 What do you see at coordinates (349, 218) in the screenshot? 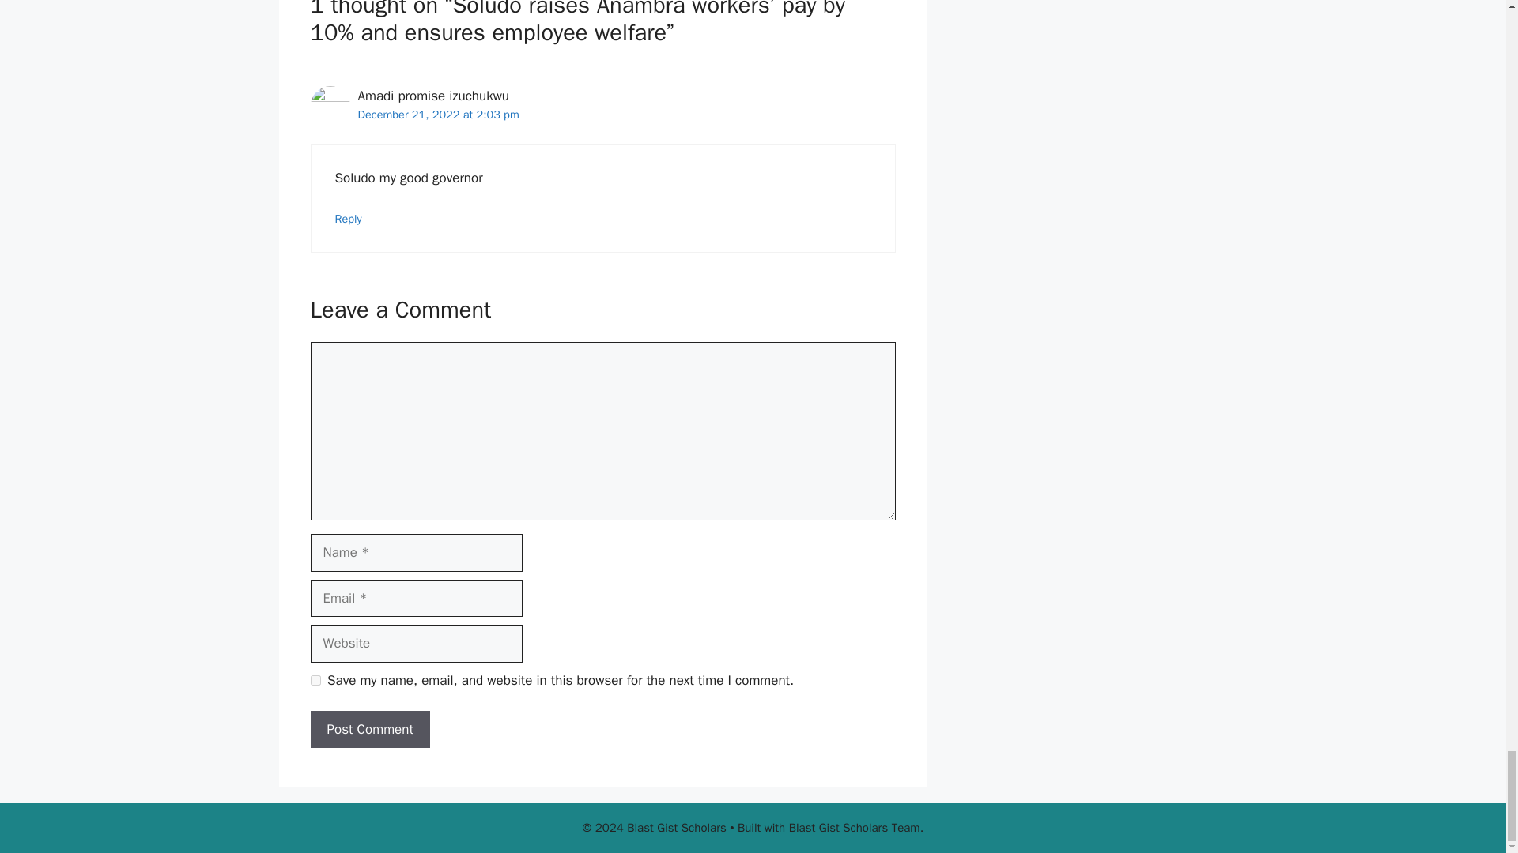
I see `Reply` at bounding box center [349, 218].